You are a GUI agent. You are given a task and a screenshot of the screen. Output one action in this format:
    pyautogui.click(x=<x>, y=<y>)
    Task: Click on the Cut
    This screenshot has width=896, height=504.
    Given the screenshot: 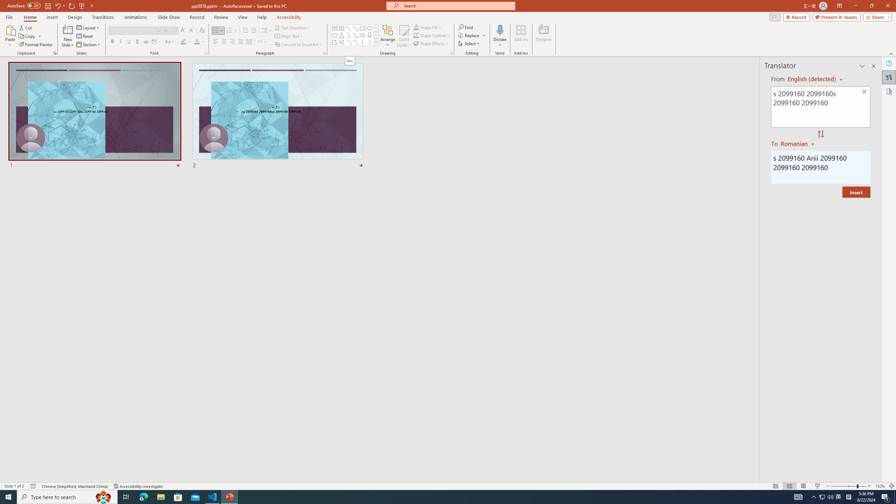 What is the action you would take?
    pyautogui.click(x=26, y=27)
    